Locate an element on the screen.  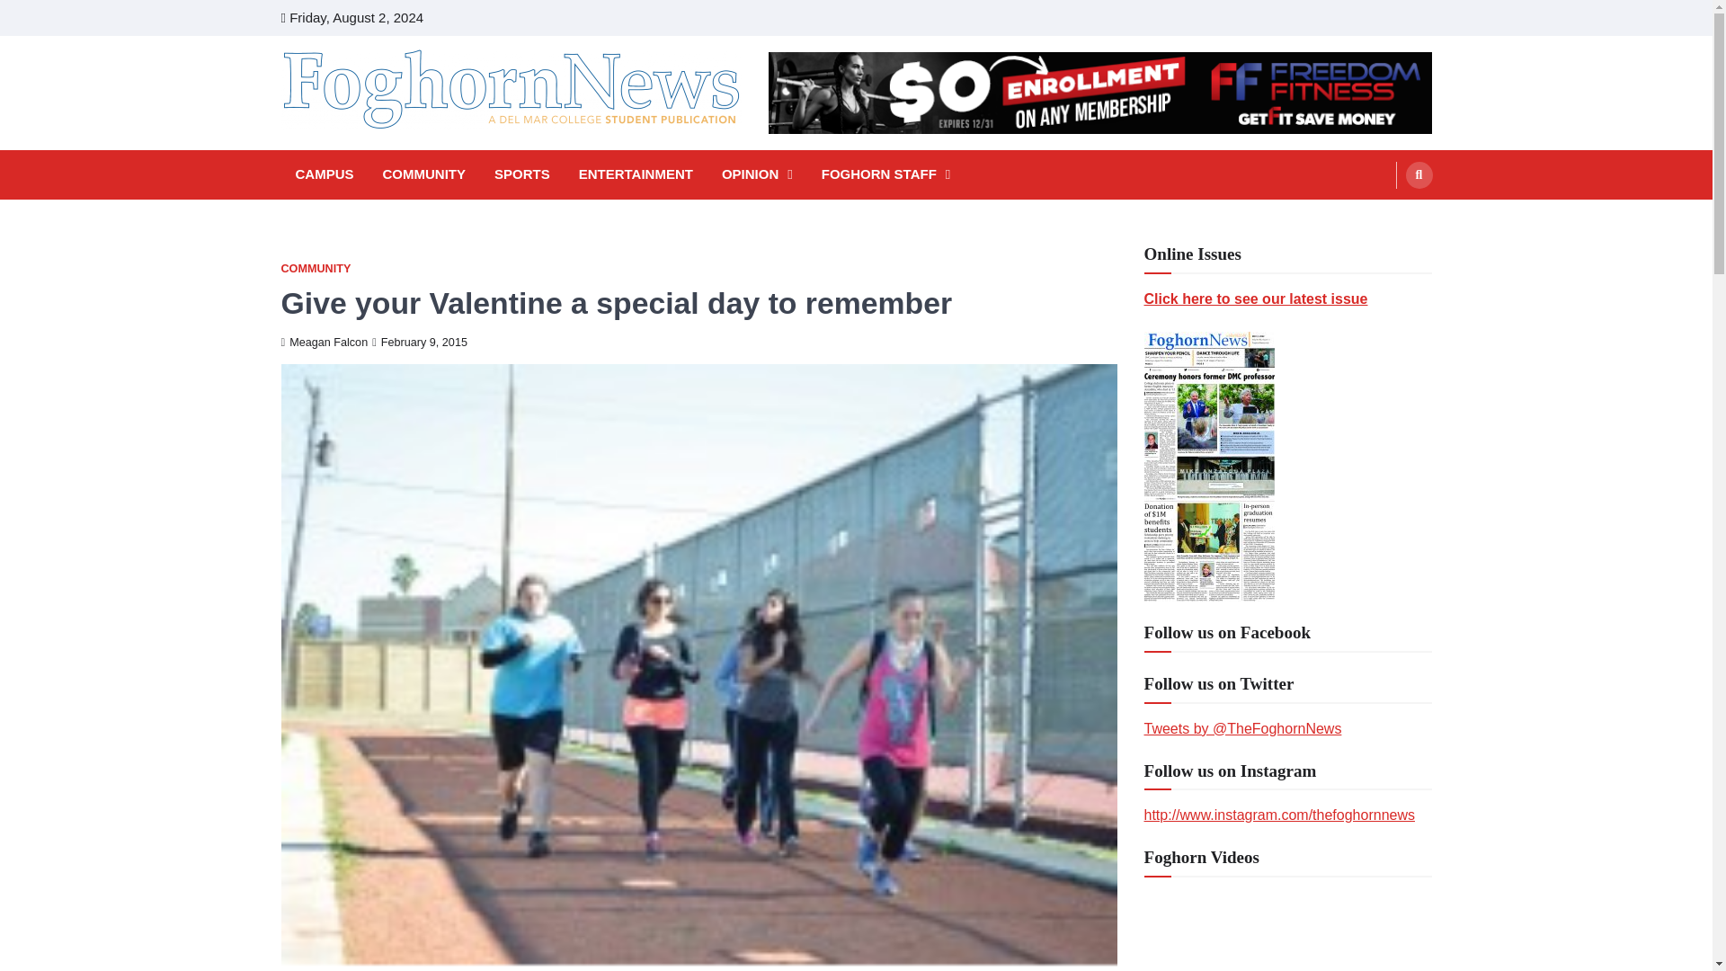
CAMPUS is located at coordinates (324, 174).